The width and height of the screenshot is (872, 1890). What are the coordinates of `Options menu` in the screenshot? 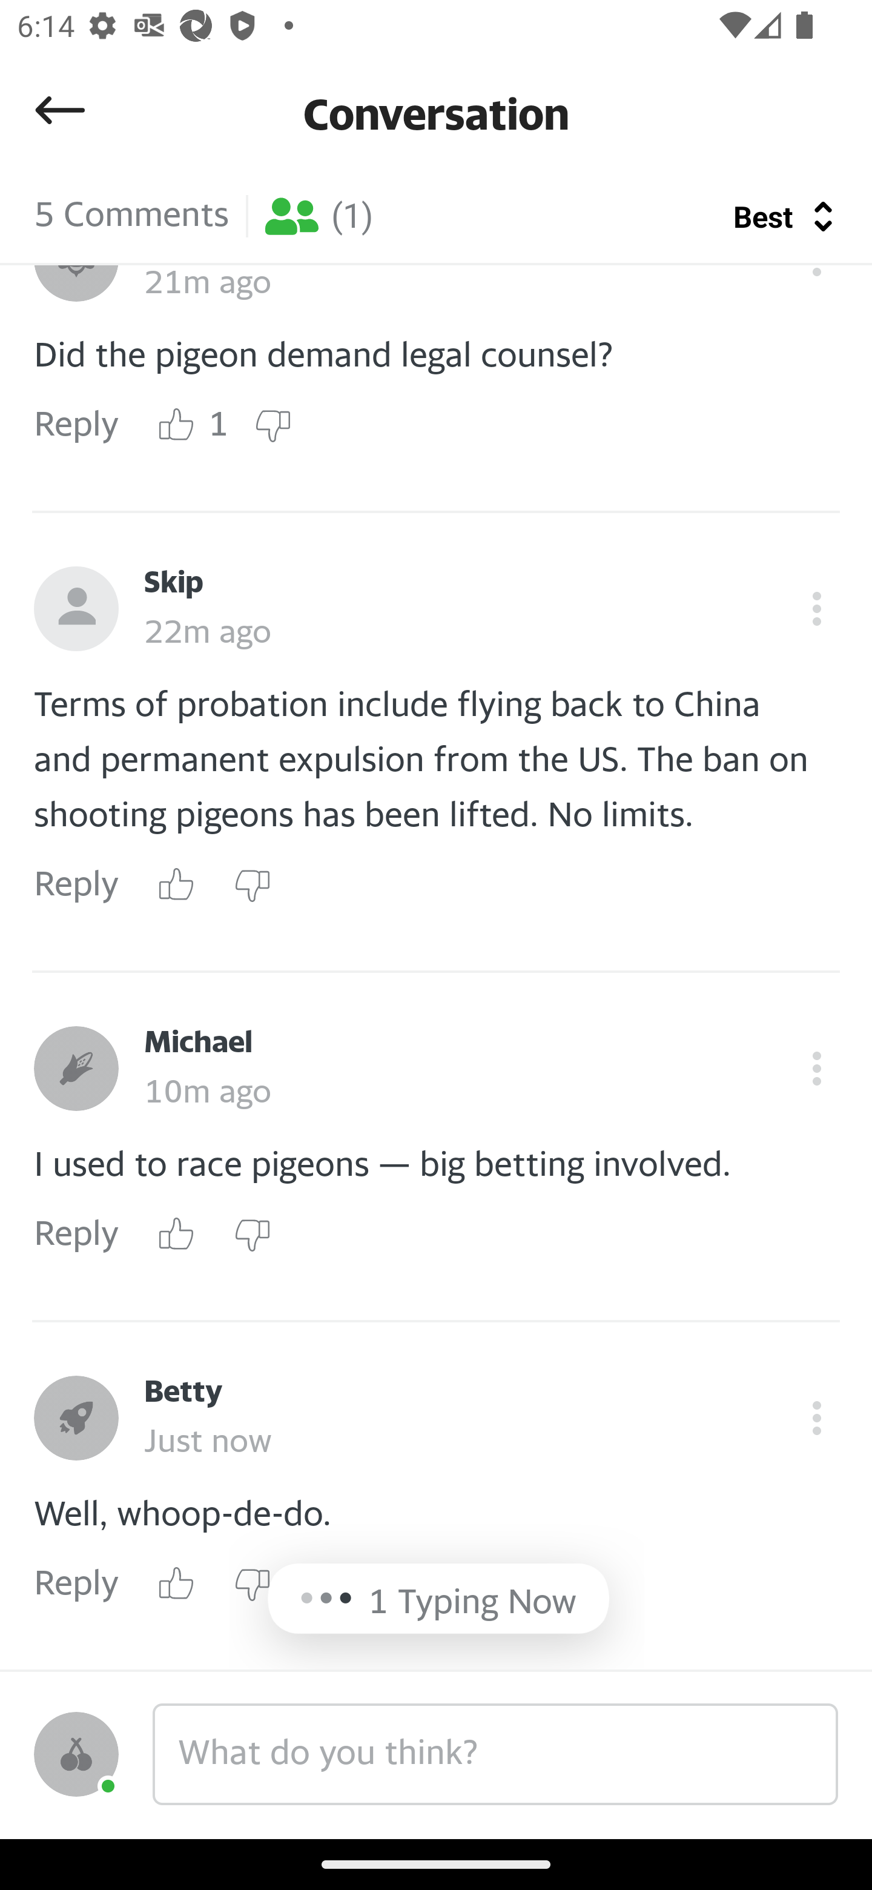 It's located at (816, 609).